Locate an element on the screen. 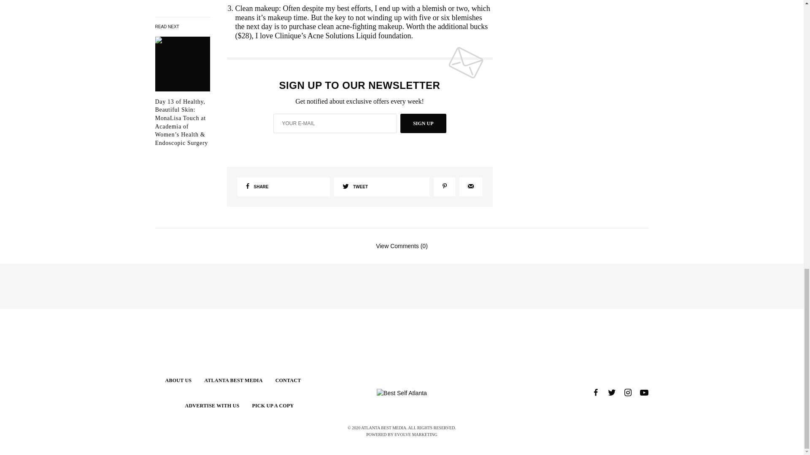  SIGN UP is located at coordinates (423, 123).